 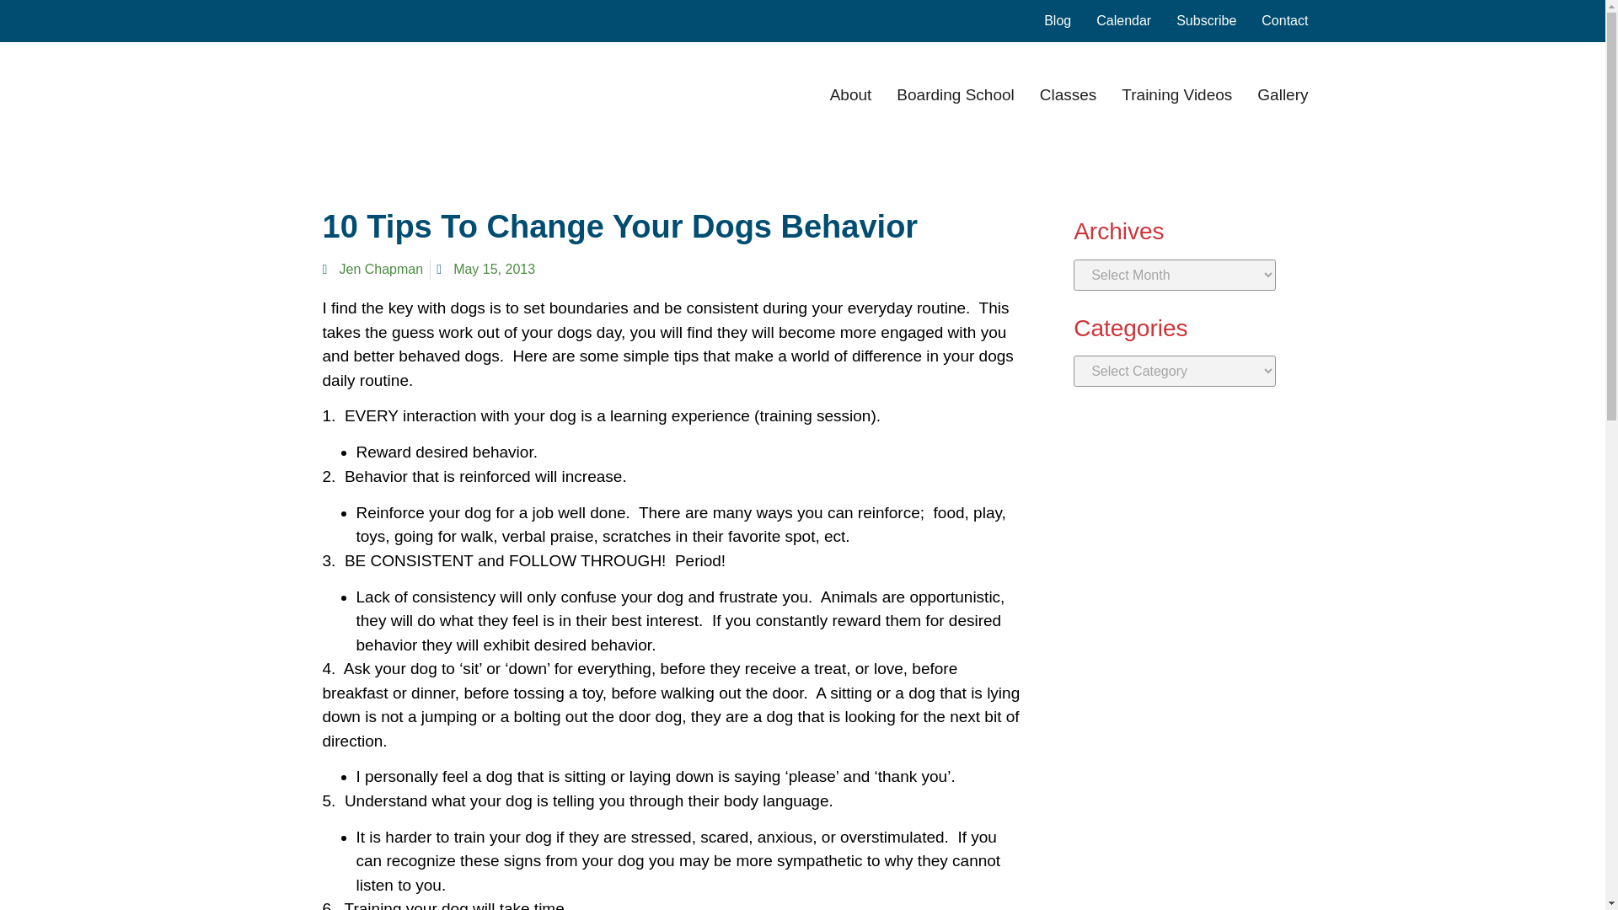 I want to click on Blog, so click(x=1057, y=20).